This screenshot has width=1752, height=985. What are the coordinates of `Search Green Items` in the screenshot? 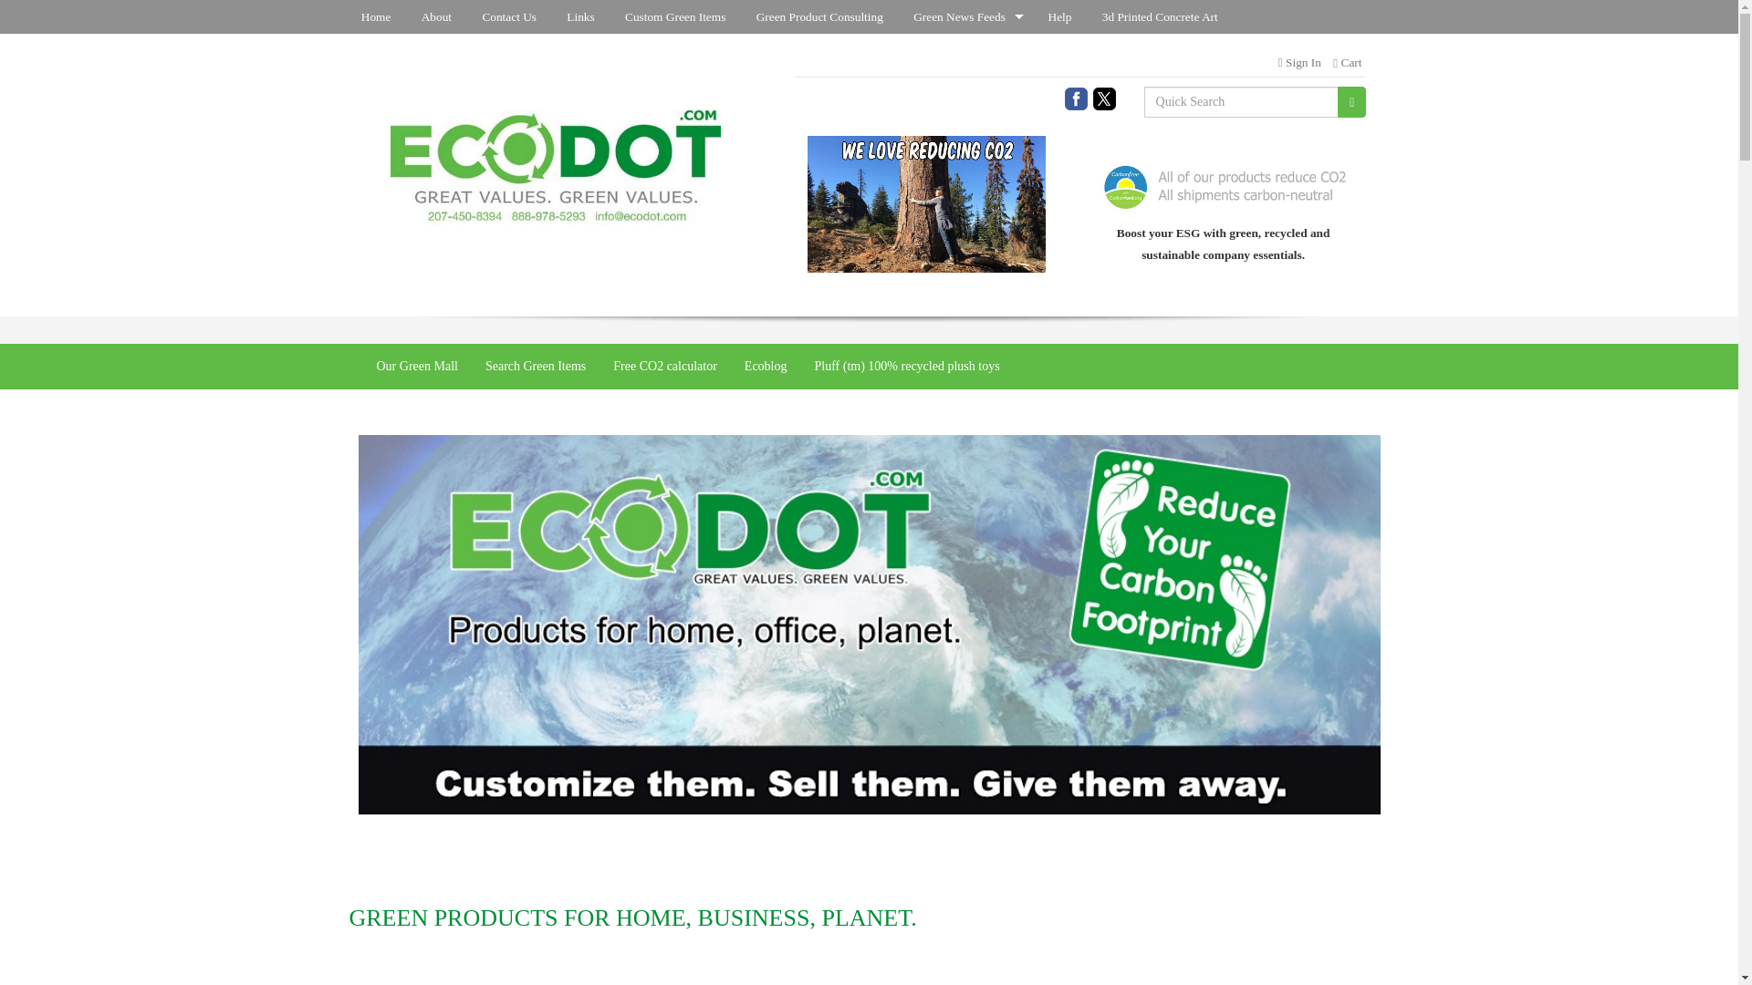 It's located at (535, 366).